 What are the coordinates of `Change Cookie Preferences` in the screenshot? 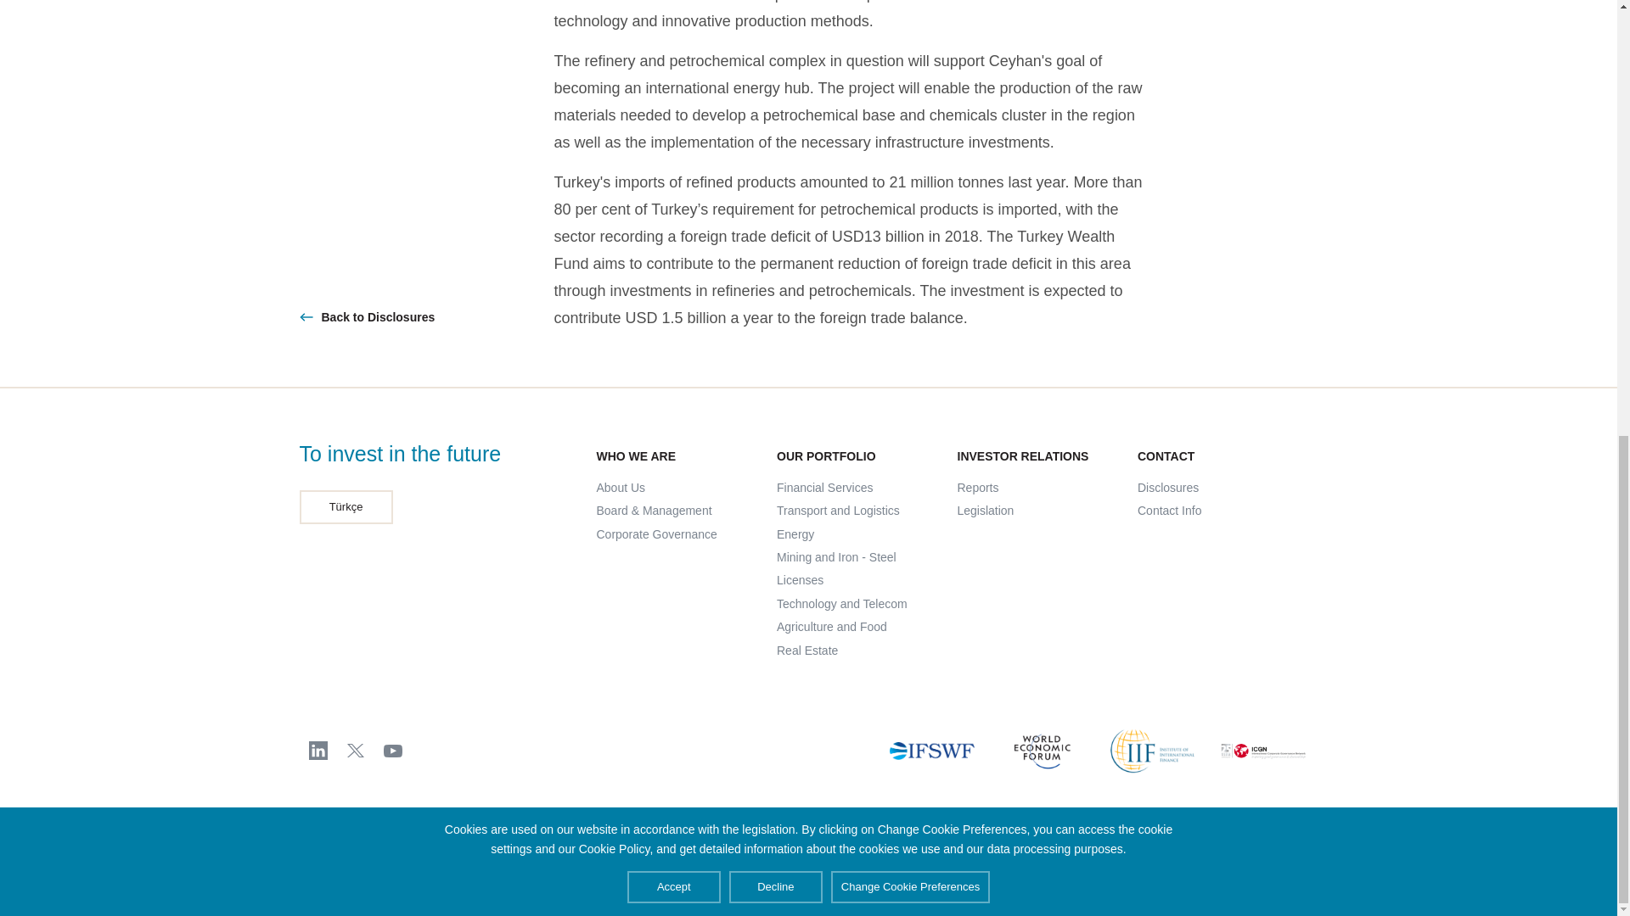 It's located at (910, 58).